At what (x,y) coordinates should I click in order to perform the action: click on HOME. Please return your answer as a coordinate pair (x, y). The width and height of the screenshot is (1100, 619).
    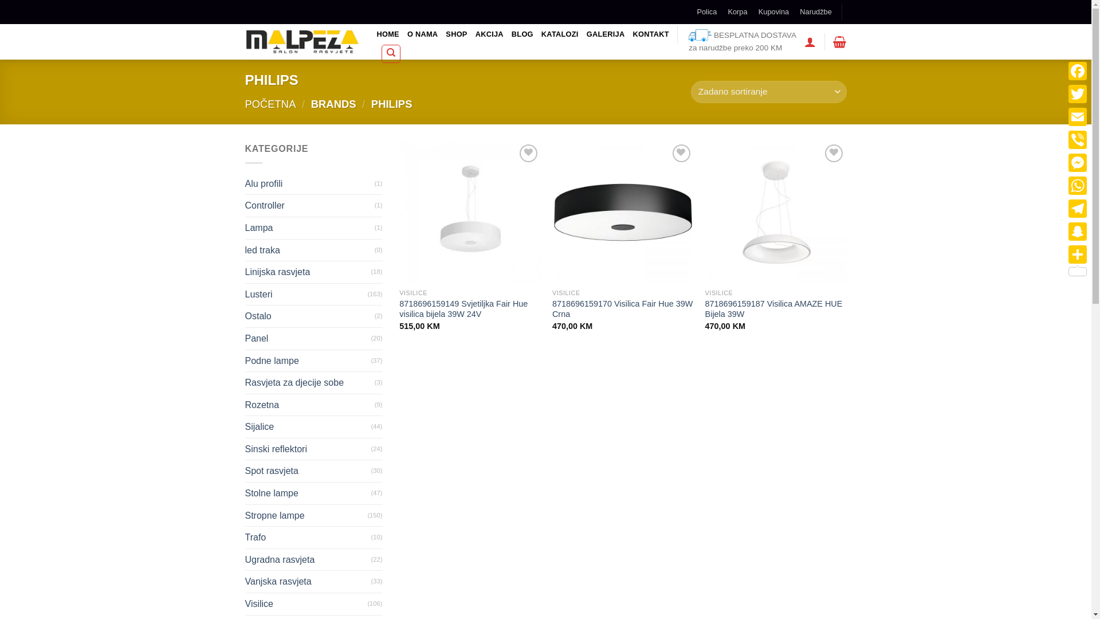
    Looking at the image, I should click on (388, 34).